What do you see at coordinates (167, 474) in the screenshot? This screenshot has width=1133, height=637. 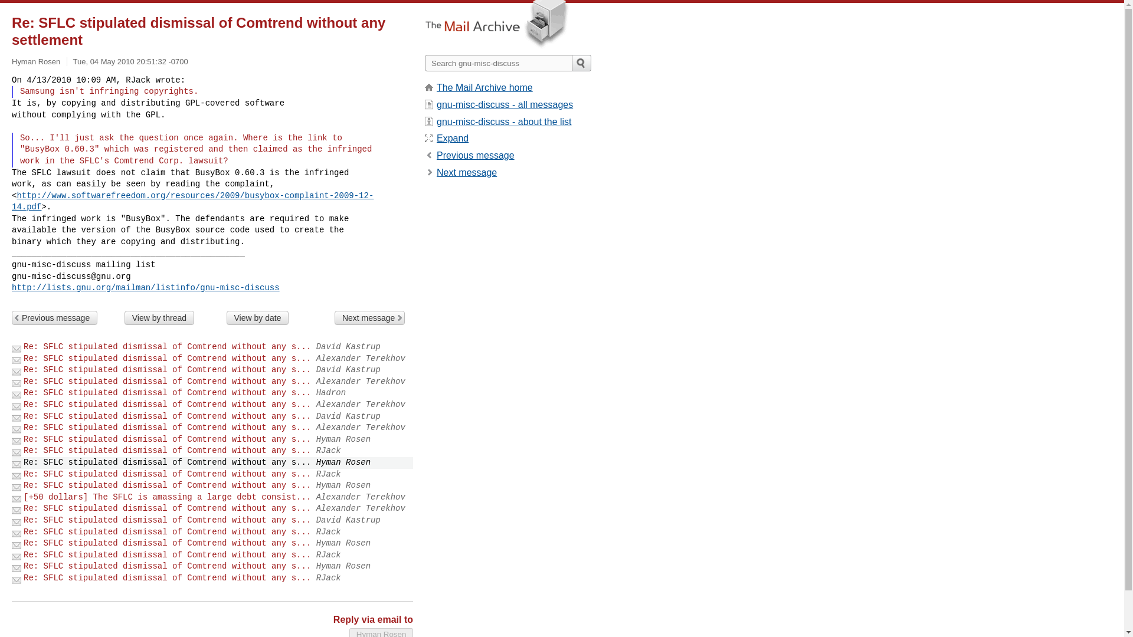 I see `Re: SFLC stipulated dismissal of Comtrend without any s...` at bounding box center [167, 474].